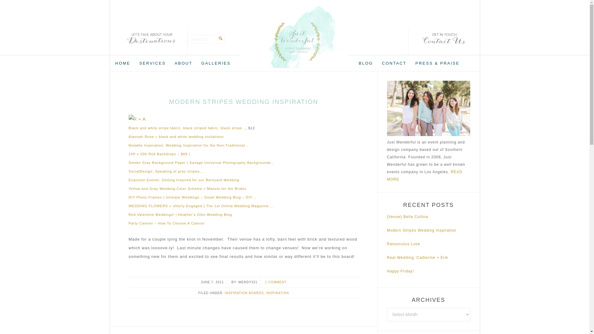  What do you see at coordinates (295, 37) in the screenshot?
I see `WENDY R` at bounding box center [295, 37].